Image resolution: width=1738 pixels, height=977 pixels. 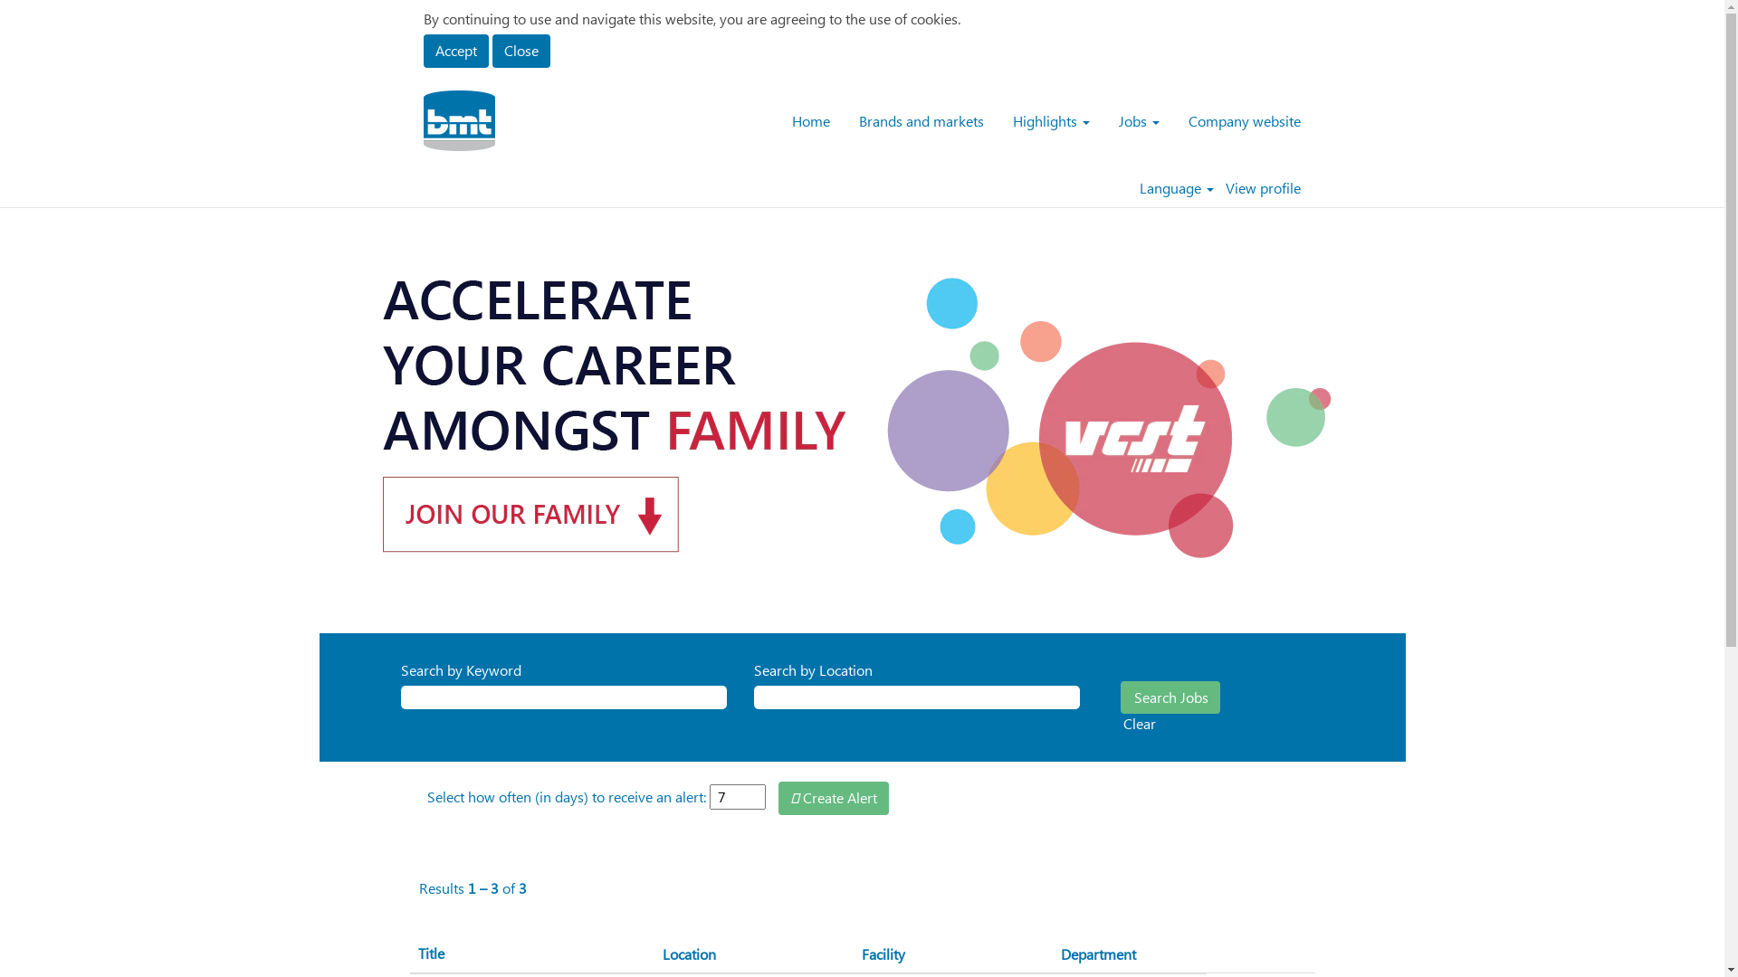 I want to click on Accept, so click(x=456, y=51).